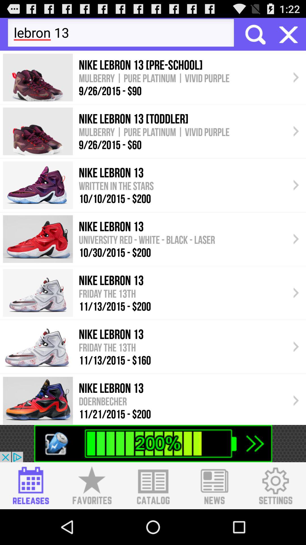 This screenshot has width=306, height=545. Describe the element at coordinates (153, 443) in the screenshot. I see `view advertisement` at that location.